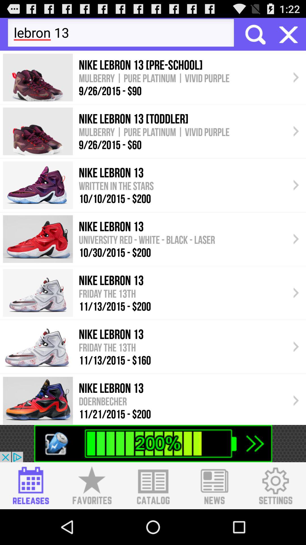 This screenshot has width=306, height=545. Describe the element at coordinates (153, 443) in the screenshot. I see `view advertisement` at that location.